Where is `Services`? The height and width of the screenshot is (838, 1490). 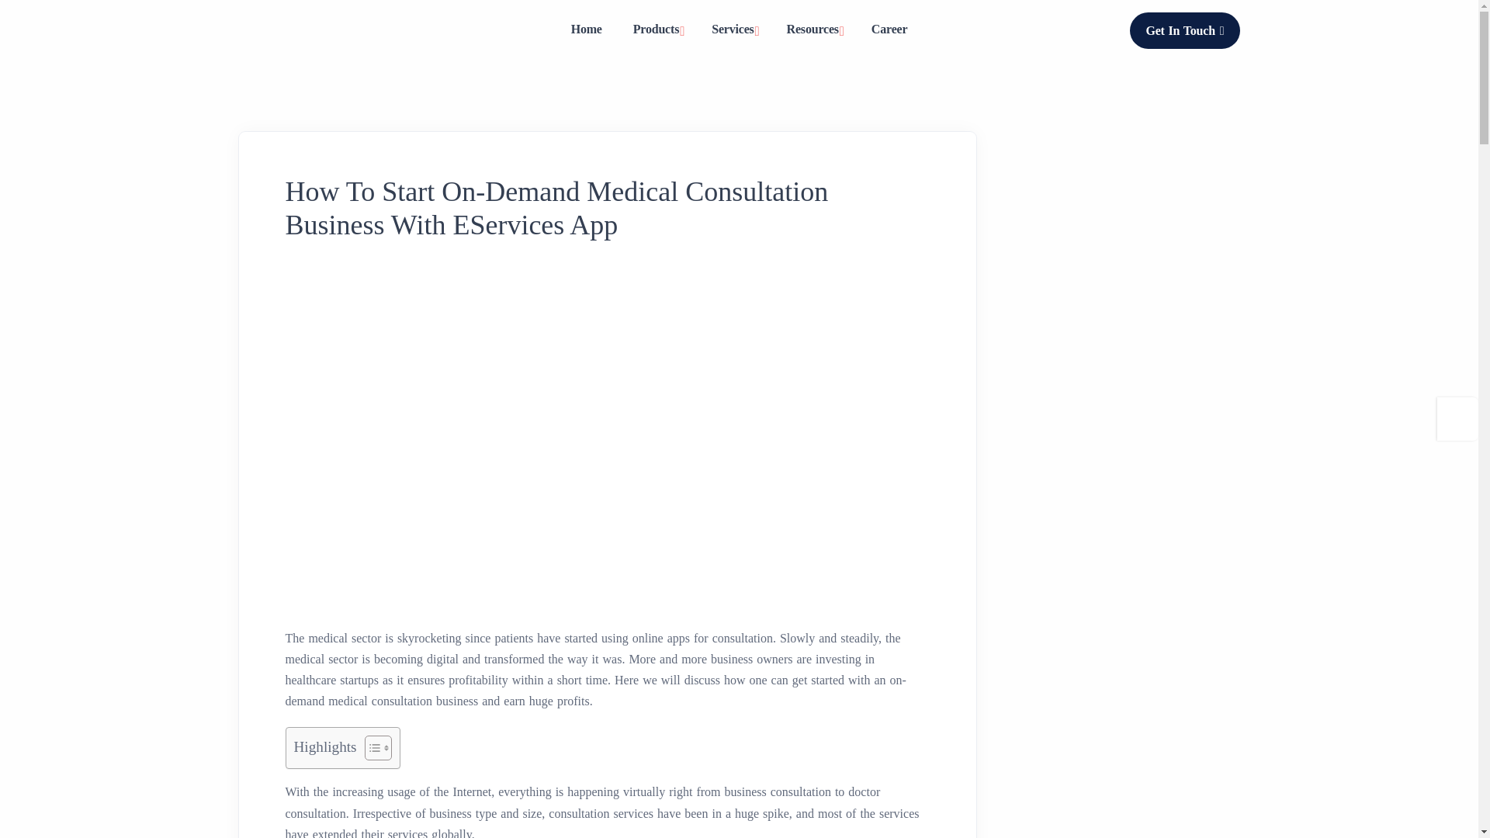 Services is located at coordinates (733, 31).